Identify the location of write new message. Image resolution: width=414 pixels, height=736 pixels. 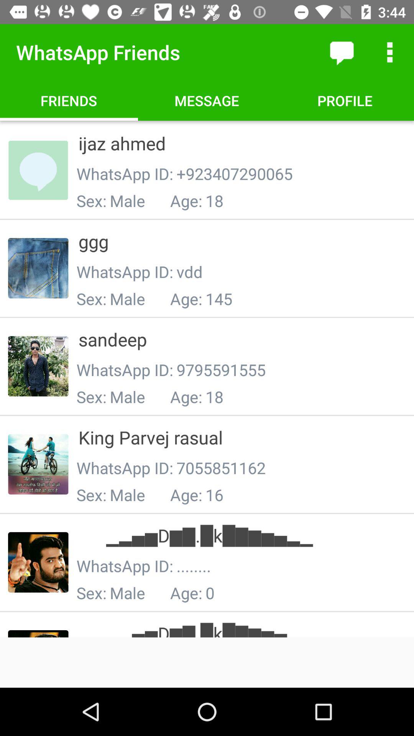
(342, 52).